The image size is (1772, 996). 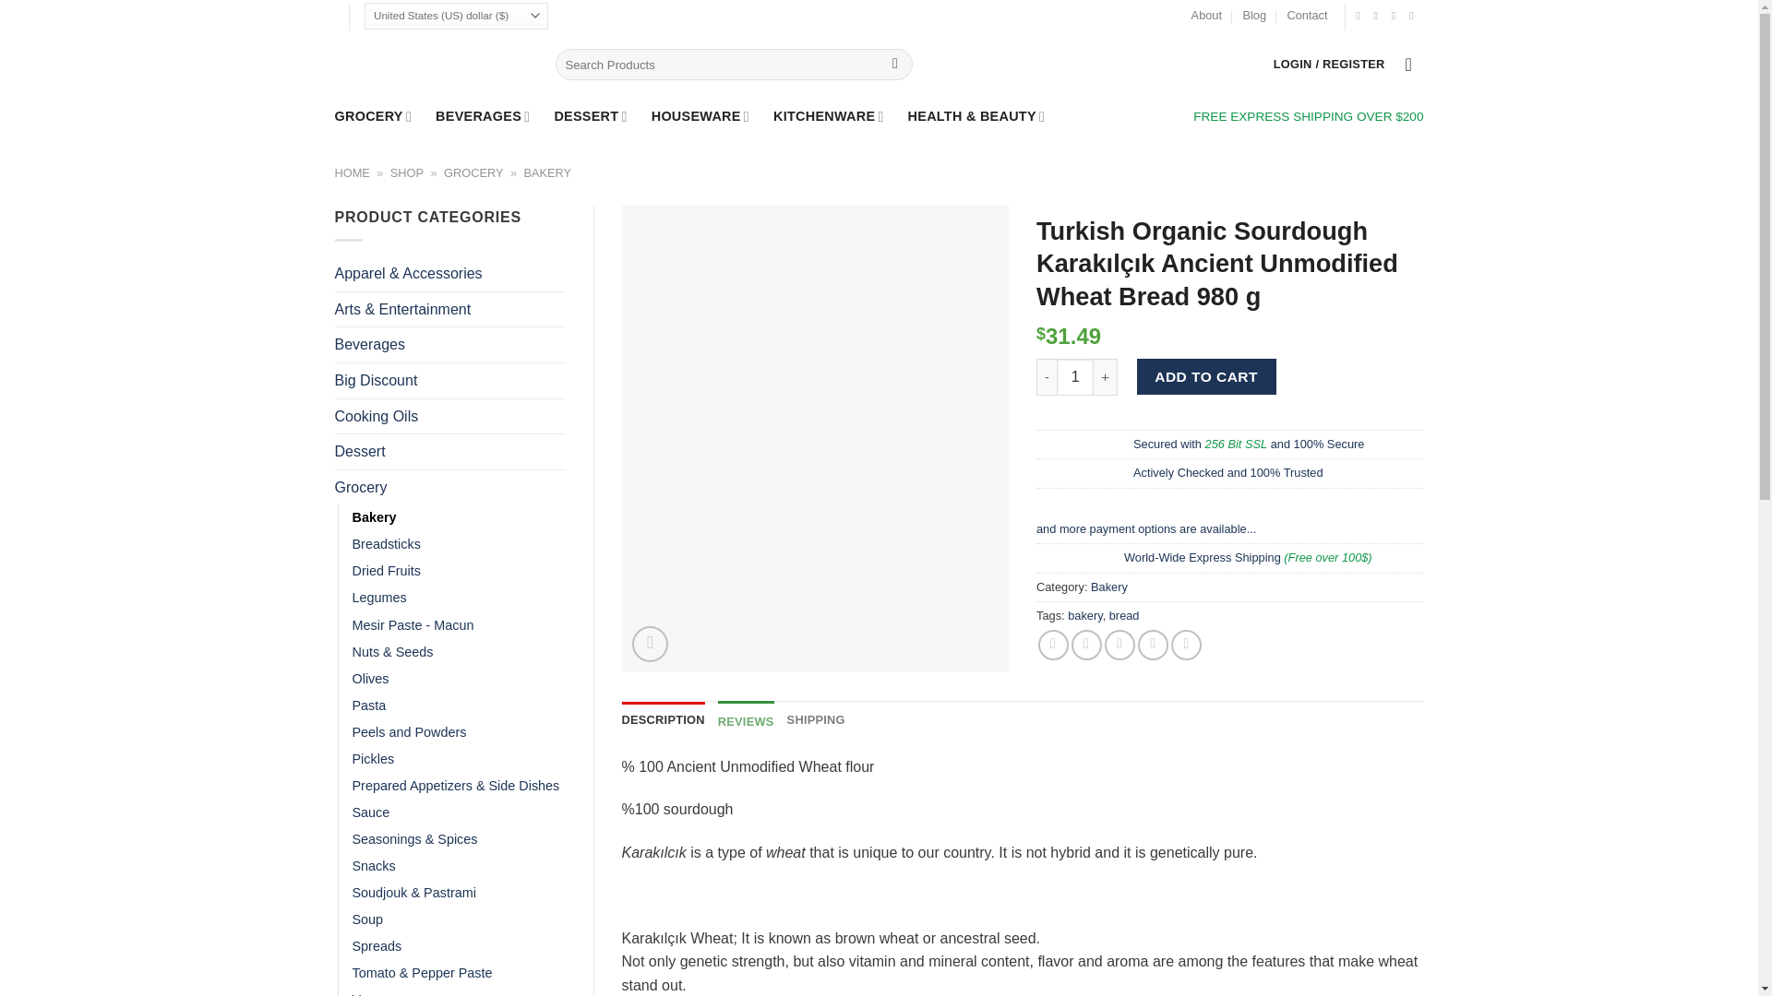 I want to click on 1, so click(x=1074, y=376).